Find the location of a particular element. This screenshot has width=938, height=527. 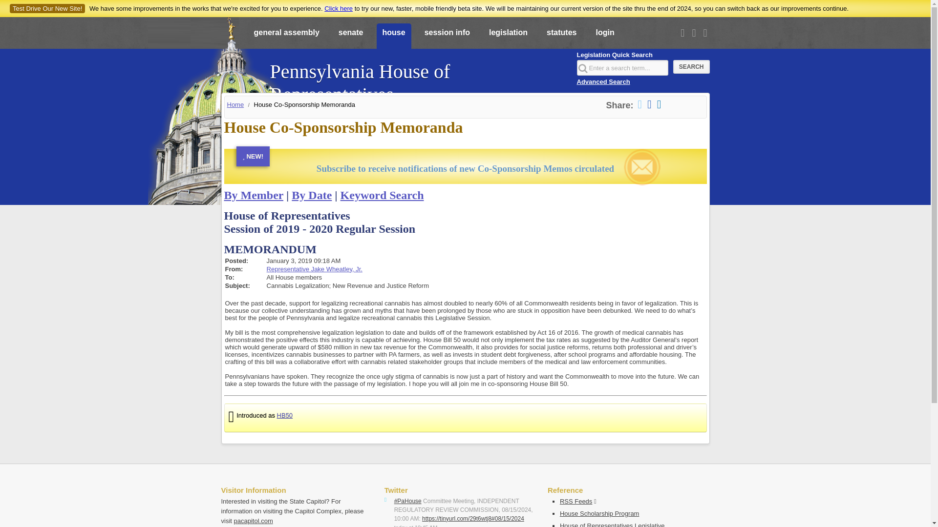

Click here is located at coordinates (338, 8).